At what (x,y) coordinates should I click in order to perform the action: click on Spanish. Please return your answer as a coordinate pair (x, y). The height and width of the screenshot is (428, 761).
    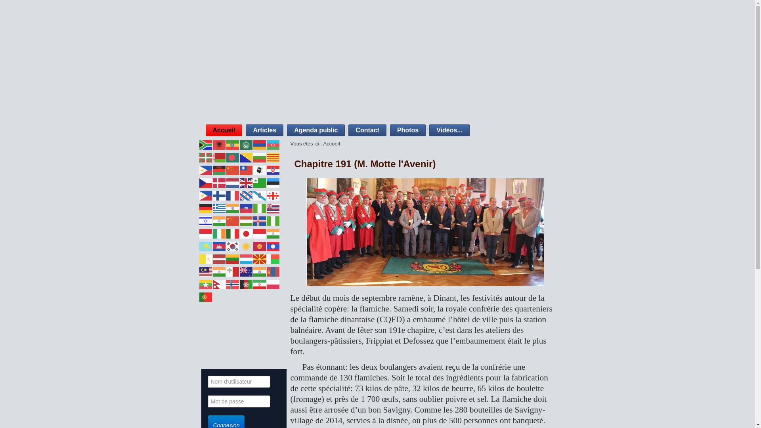
    Looking at the image, I should click on (233, 322).